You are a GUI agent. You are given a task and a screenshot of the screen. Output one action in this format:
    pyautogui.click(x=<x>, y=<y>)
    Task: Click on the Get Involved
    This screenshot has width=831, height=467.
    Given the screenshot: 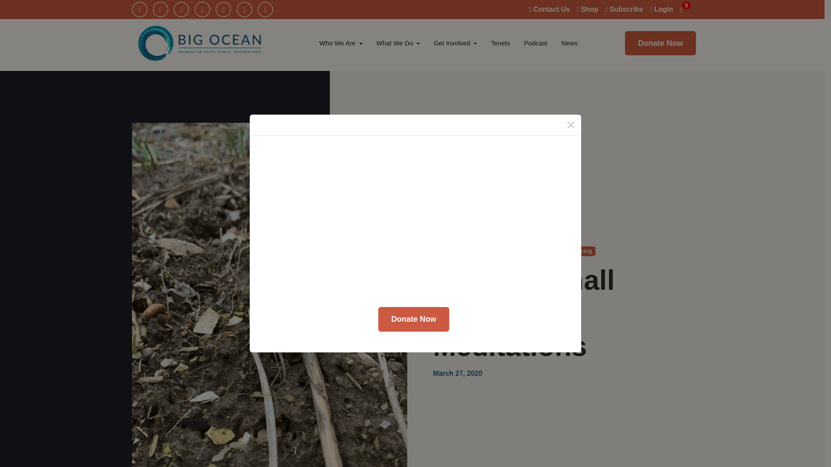 What is the action you would take?
    pyautogui.click(x=455, y=43)
    